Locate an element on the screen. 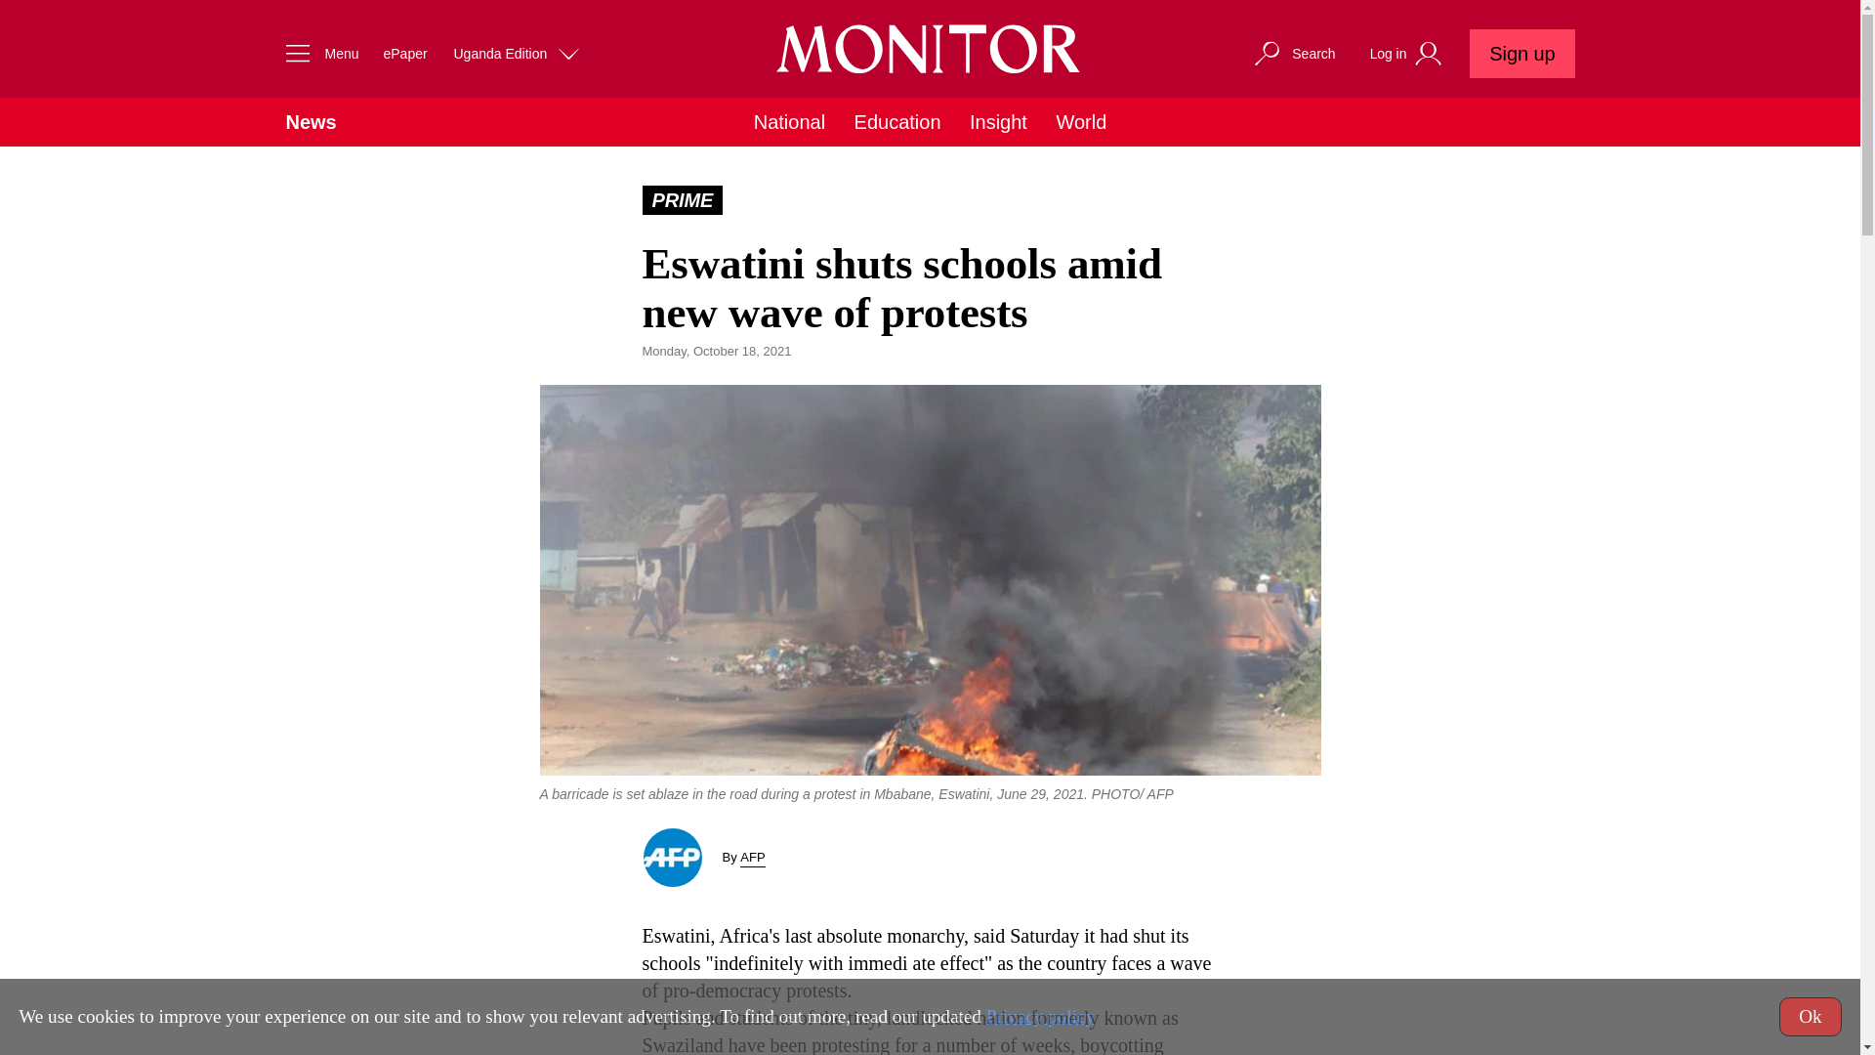  Uganda Edition is located at coordinates (518, 53).